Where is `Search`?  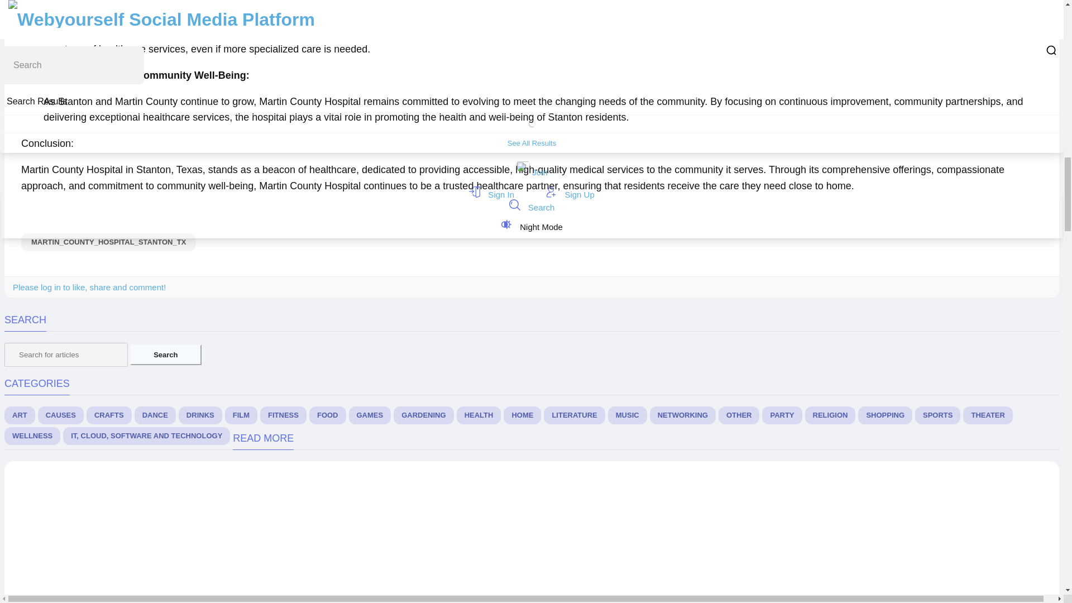 Search is located at coordinates (165, 355).